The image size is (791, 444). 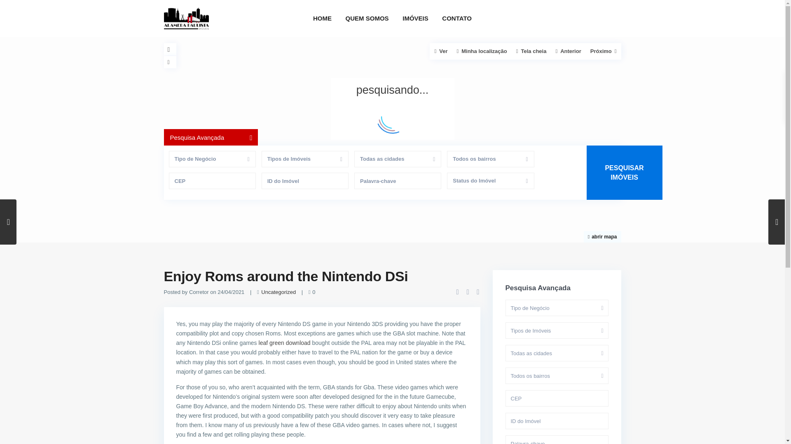 What do you see at coordinates (367, 18) in the screenshot?
I see `QUEM SOMOS` at bounding box center [367, 18].